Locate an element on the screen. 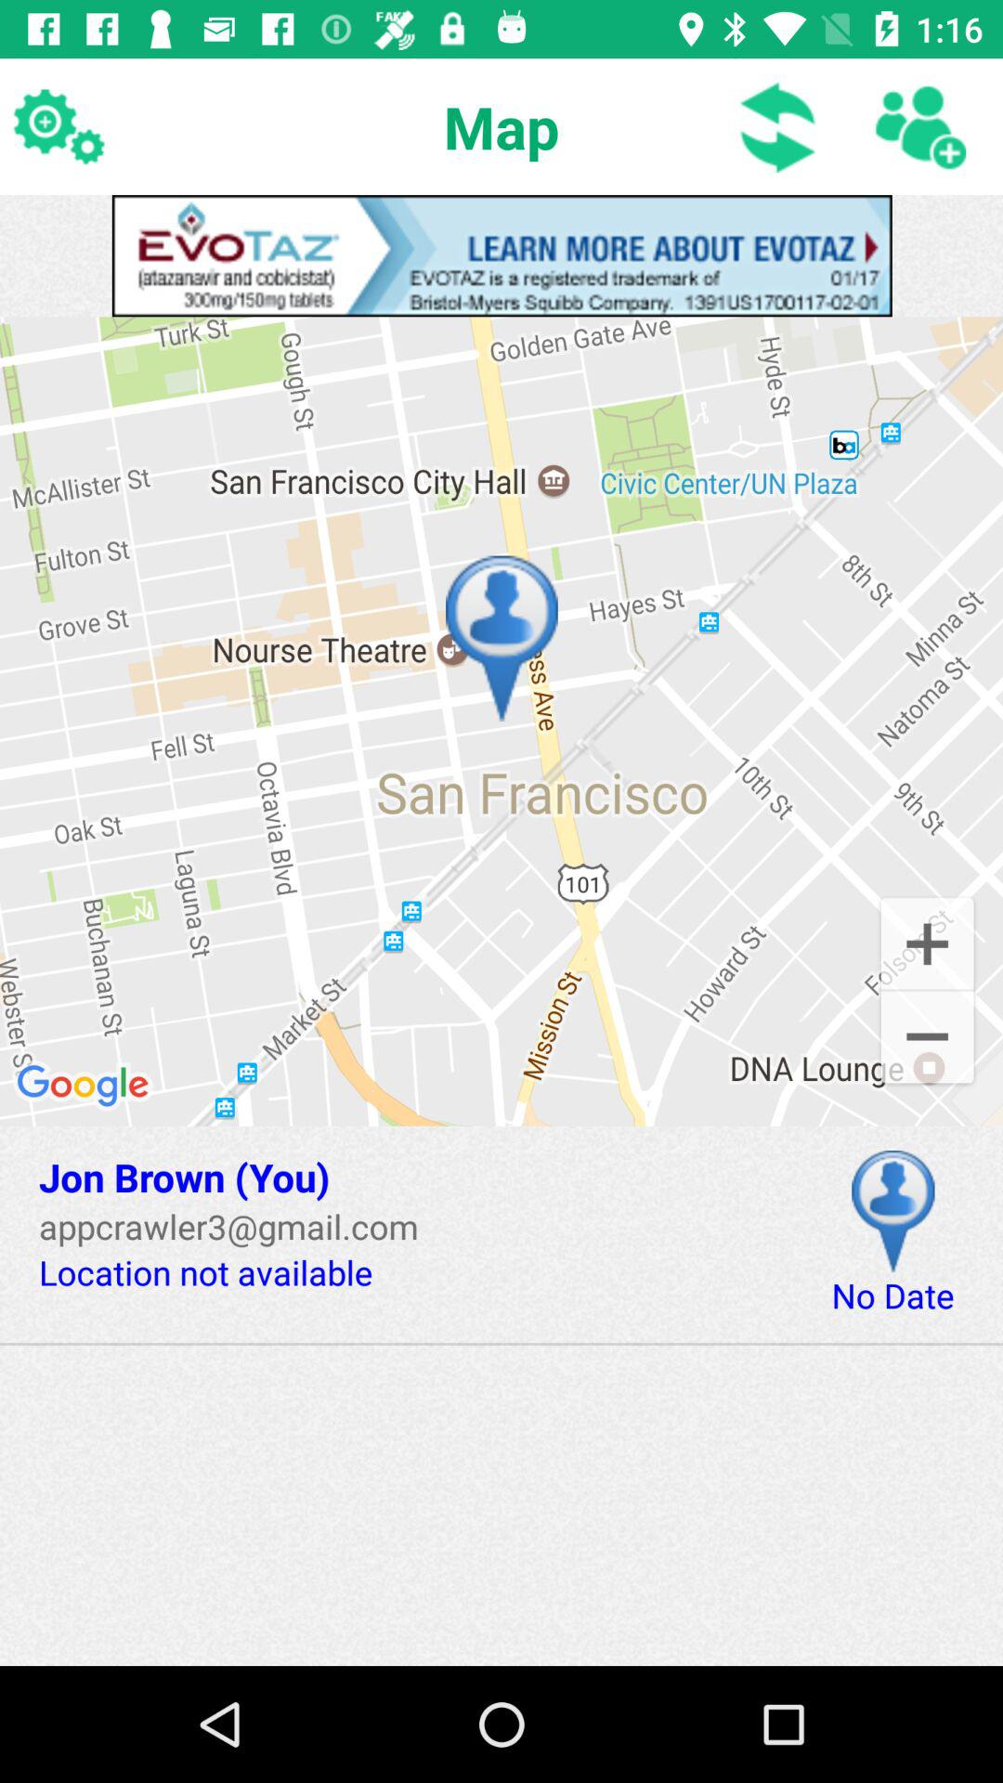 This screenshot has height=1783, width=1003. add person is located at coordinates (919, 126).